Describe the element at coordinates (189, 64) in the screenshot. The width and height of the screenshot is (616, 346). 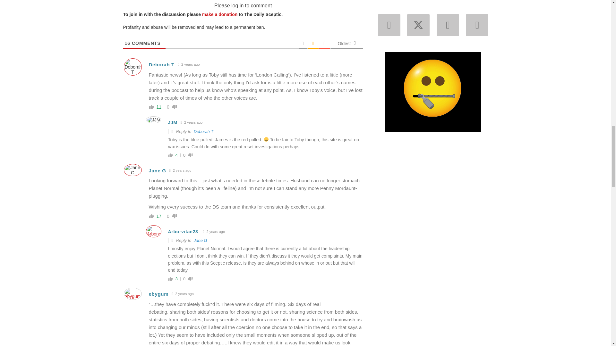
I see `20 July 2022 7:56 am` at that location.